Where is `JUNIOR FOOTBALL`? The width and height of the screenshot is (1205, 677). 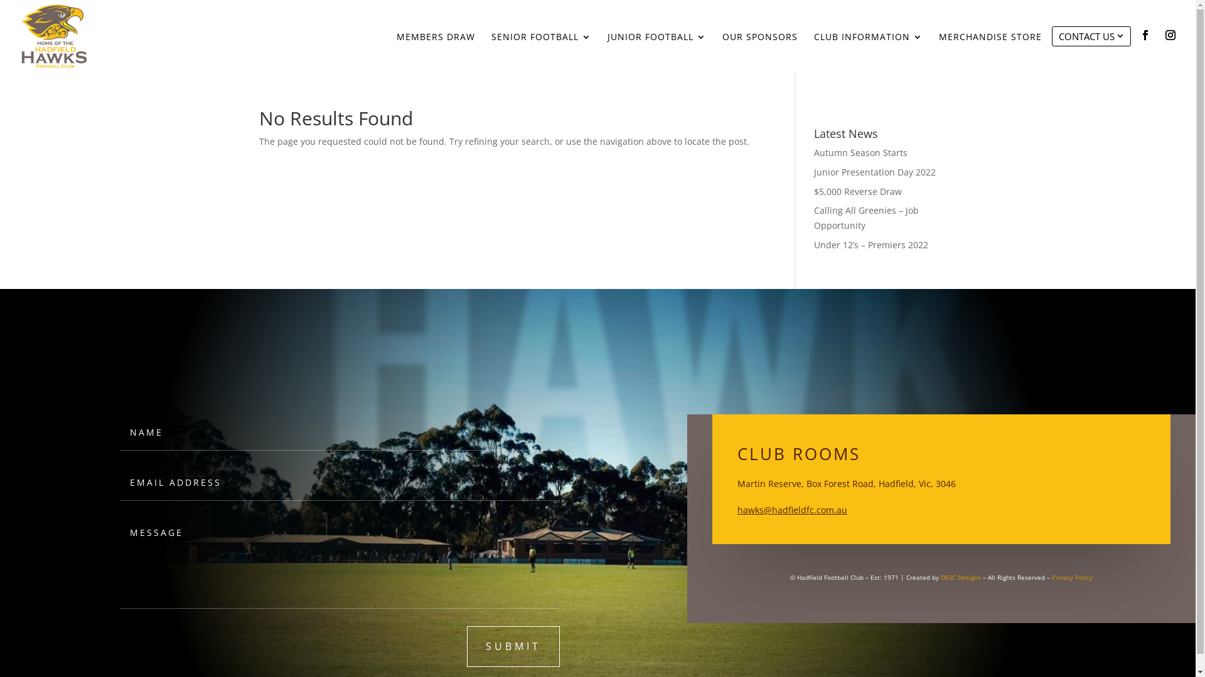 JUNIOR FOOTBALL is located at coordinates (656, 53).